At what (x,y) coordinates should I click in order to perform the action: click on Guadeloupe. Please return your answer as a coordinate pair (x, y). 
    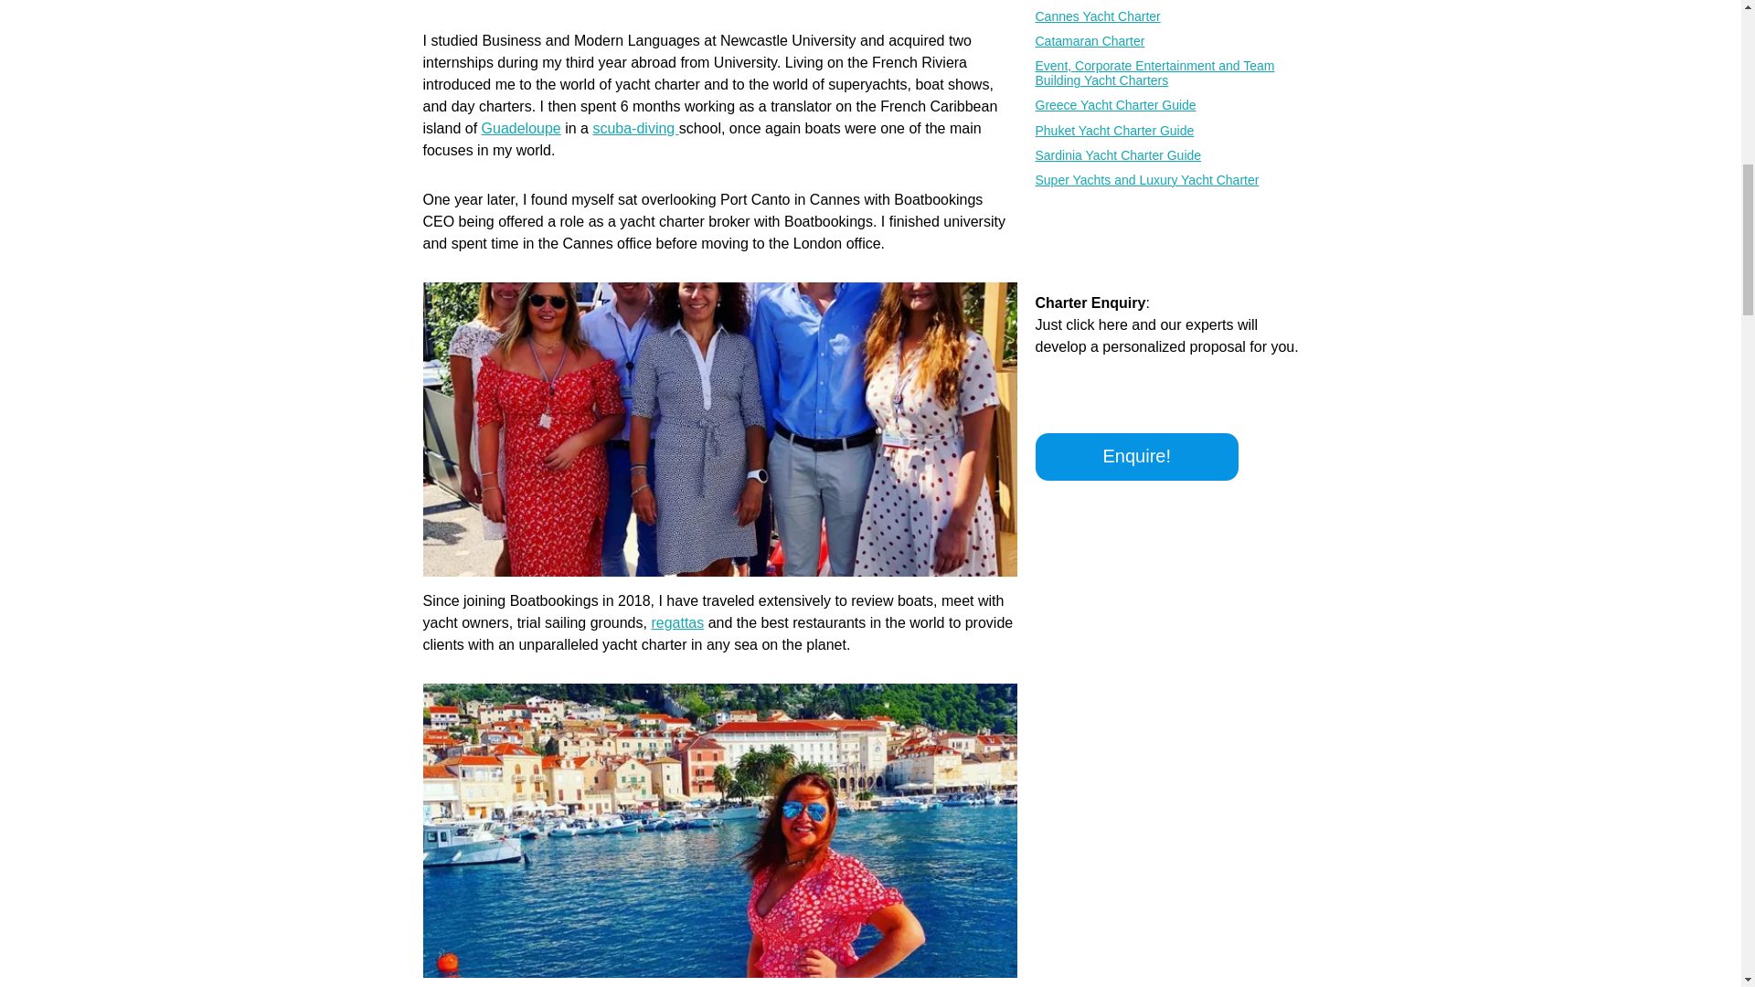
    Looking at the image, I should click on (521, 128).